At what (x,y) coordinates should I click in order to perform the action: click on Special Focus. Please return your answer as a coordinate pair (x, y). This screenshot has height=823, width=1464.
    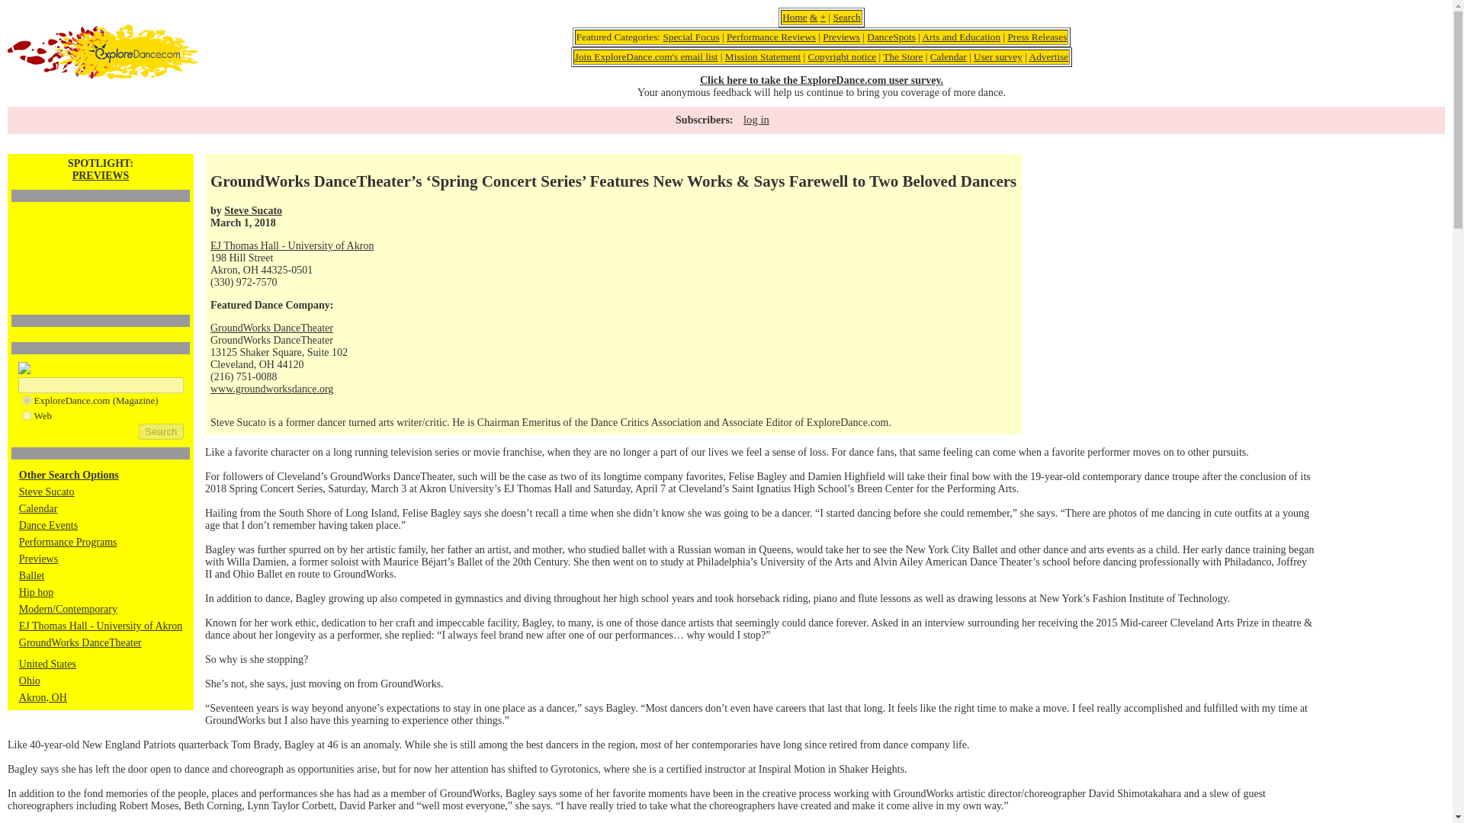
    Looking at the image, I should click on (691, 37).